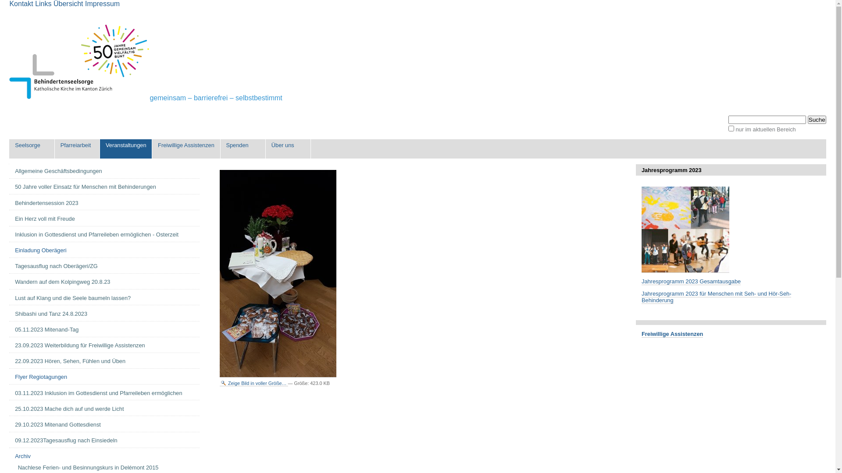 This screenshot has height=473, width=842. Describe the element at coordinates (104, 441) in the screenshot. I see `09.12.2023Tagesausflug nach Einsiedeln` at that location.